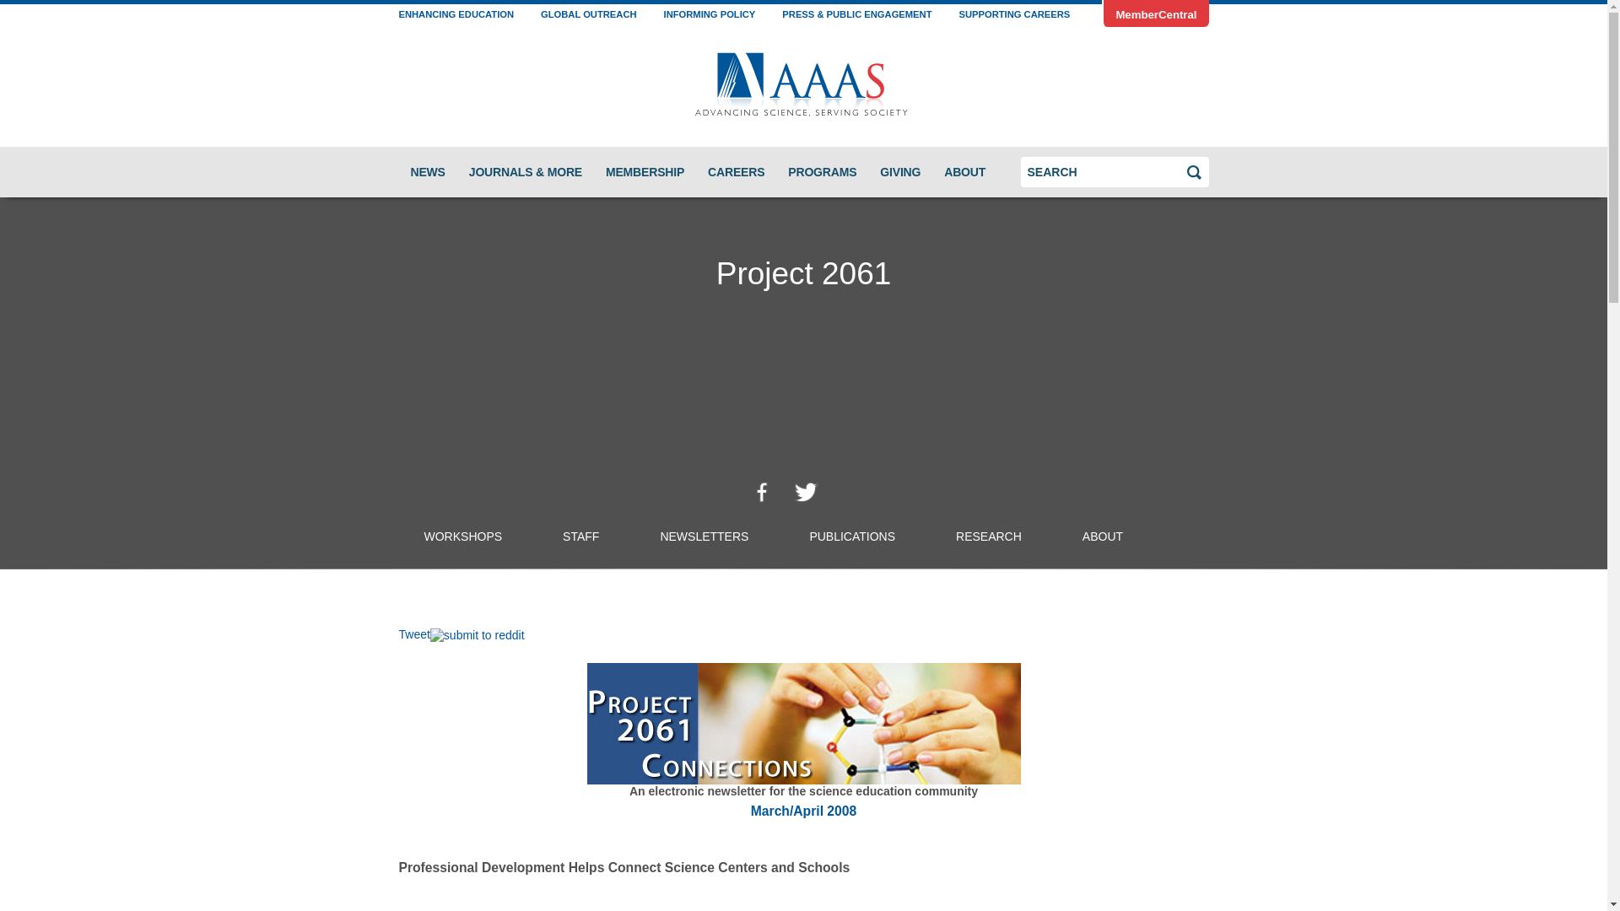 The width and height of the screenshot is (1620, 911). Describe the element at coordinates (1154, 13) in the screenshot. I see `MemberCentral` at that location.